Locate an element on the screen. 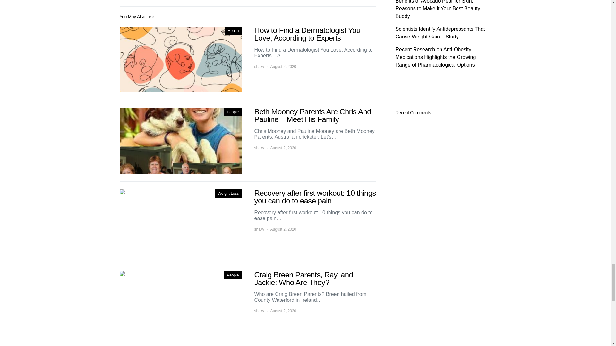 The height and width of the screenshot is (346, 616). View all posts by shalw is located at coordinates (259, 67).